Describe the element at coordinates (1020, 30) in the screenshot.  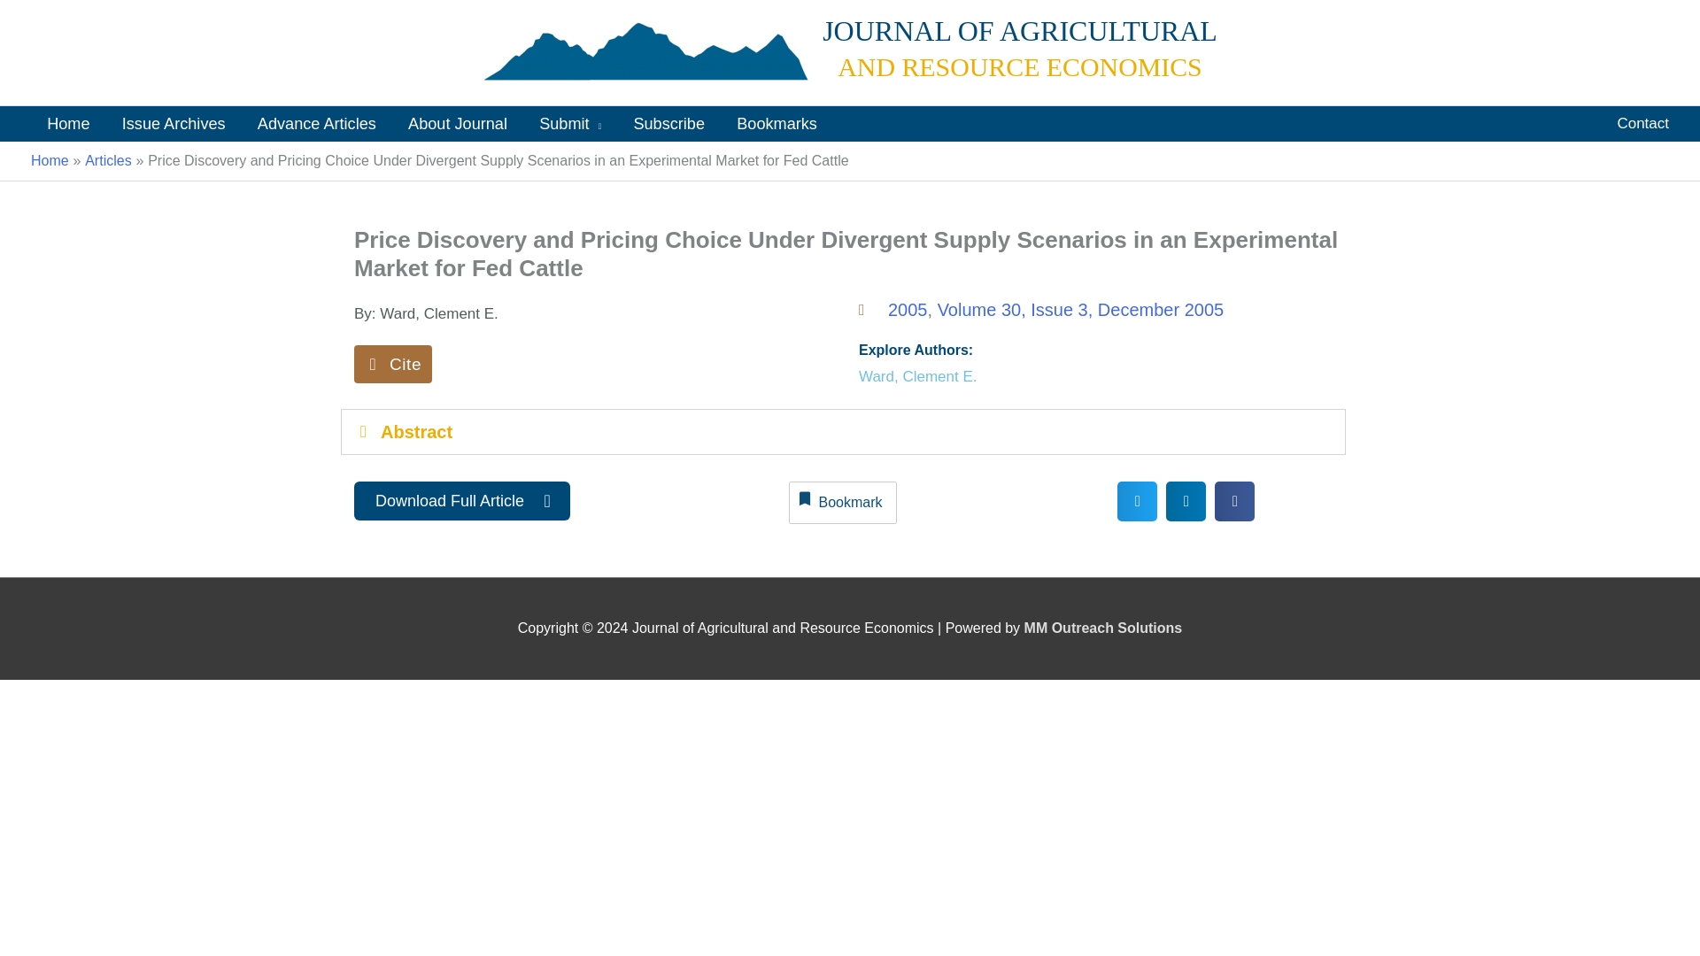
I see `JOURNAL OF AGRICULTURAL` at that location.